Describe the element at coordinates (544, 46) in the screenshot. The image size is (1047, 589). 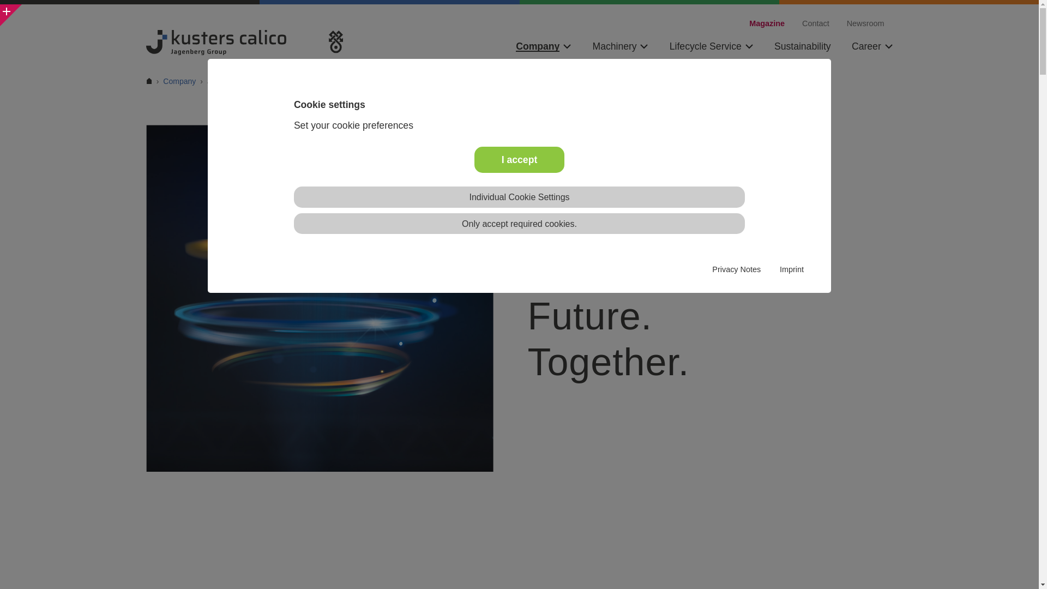
I see `Company` at that location.